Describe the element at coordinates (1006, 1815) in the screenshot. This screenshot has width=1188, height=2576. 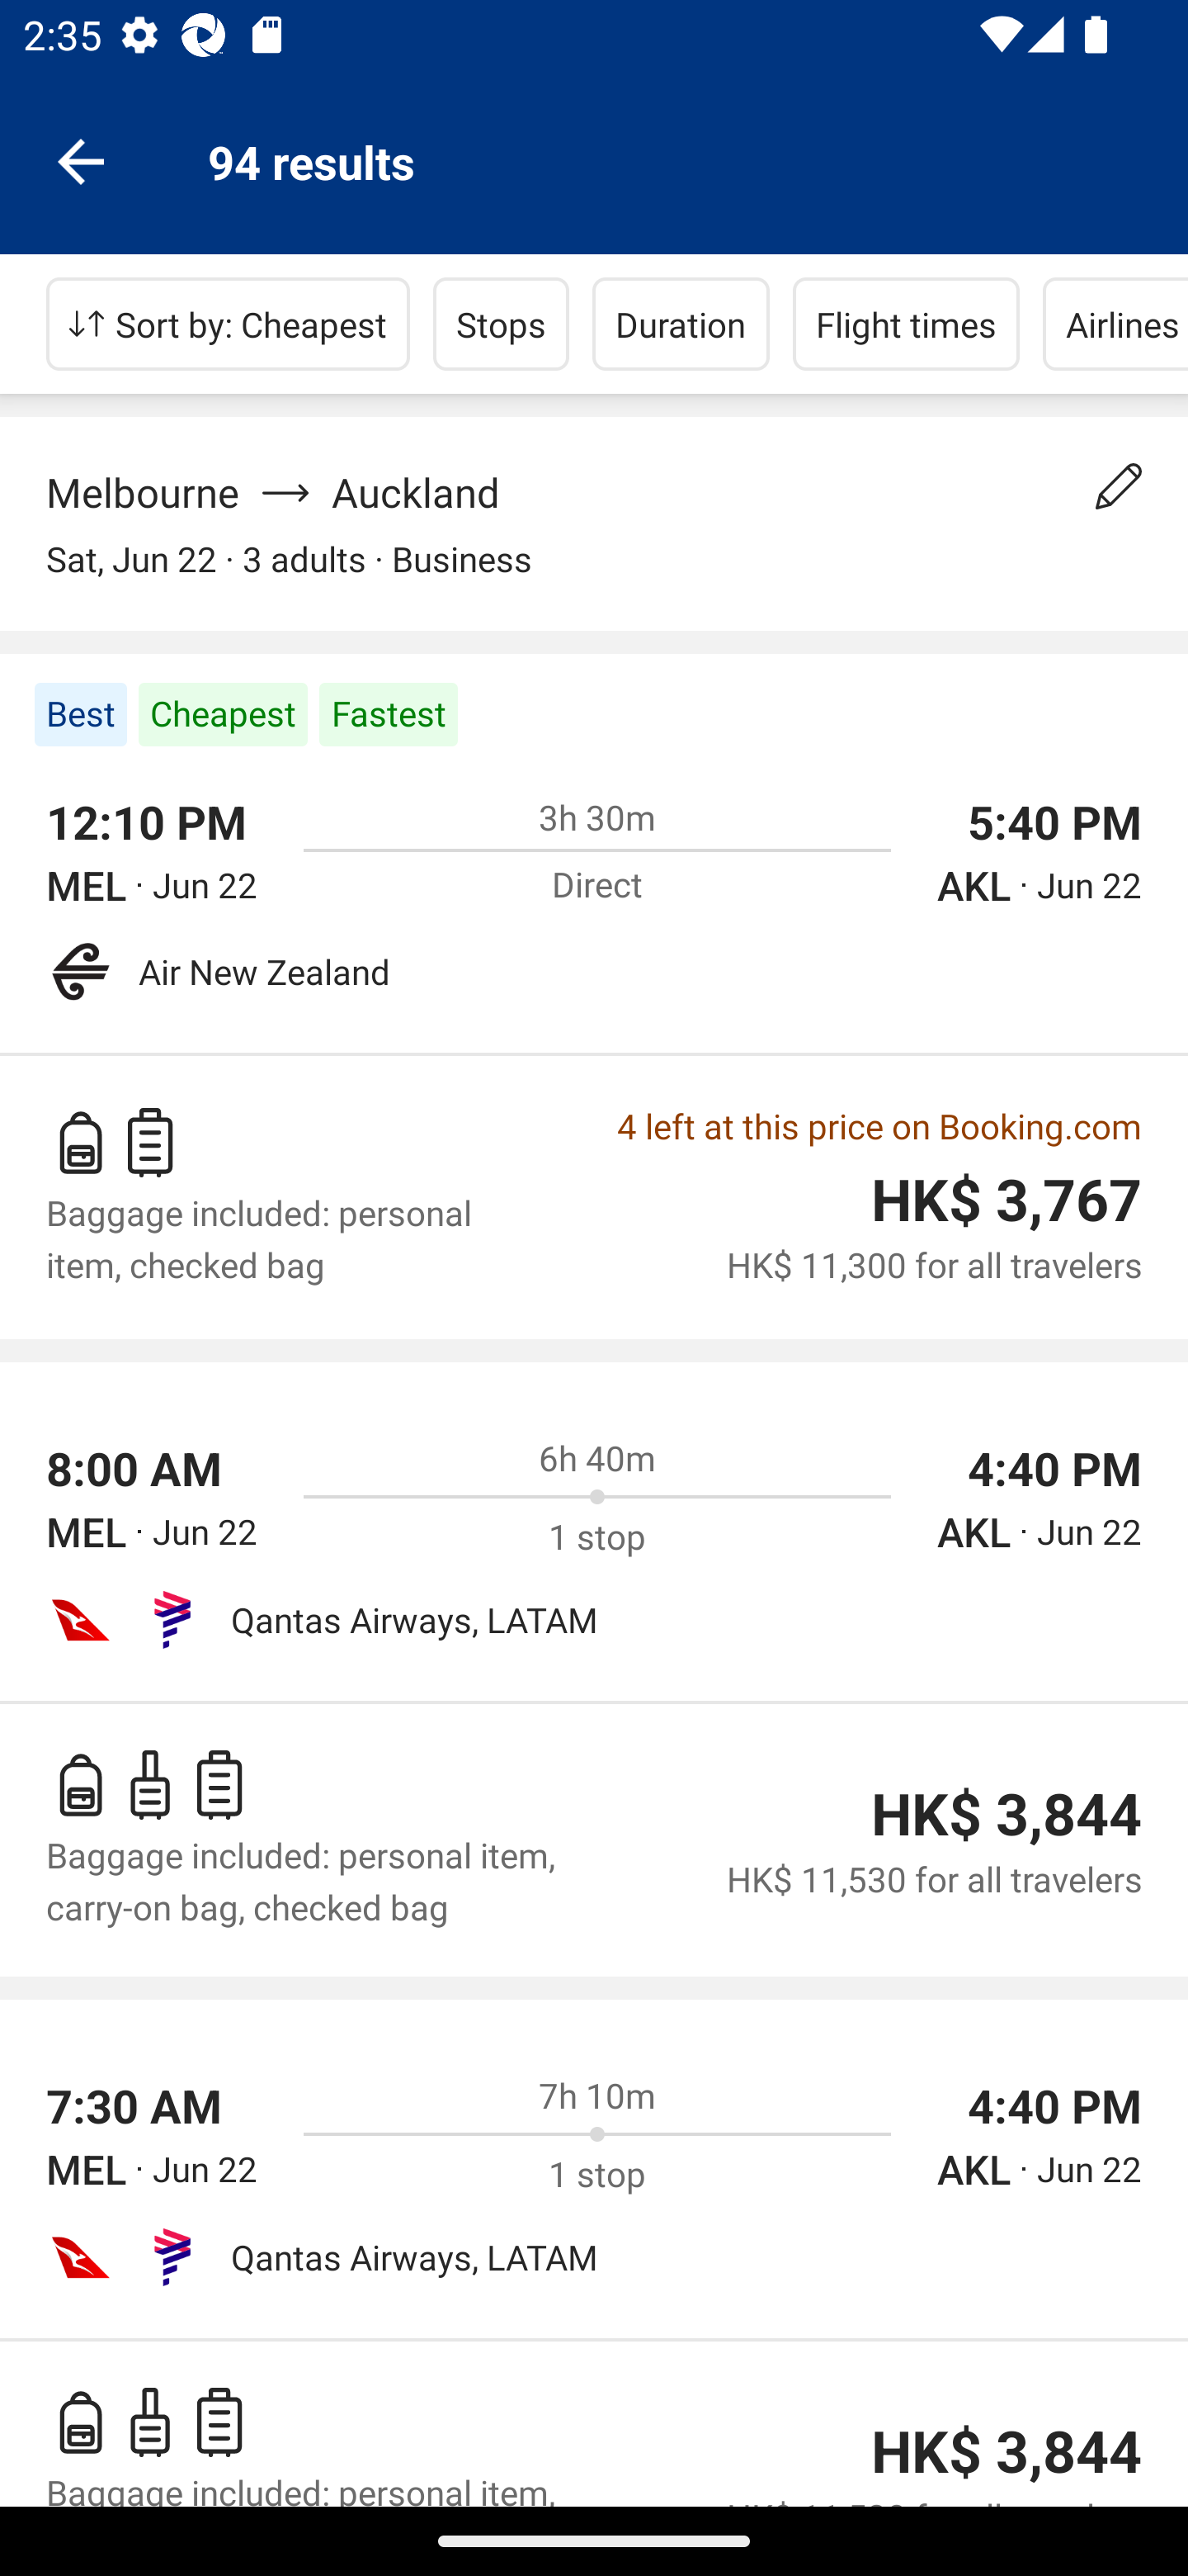
I see `HK$ 3,844` at that location.